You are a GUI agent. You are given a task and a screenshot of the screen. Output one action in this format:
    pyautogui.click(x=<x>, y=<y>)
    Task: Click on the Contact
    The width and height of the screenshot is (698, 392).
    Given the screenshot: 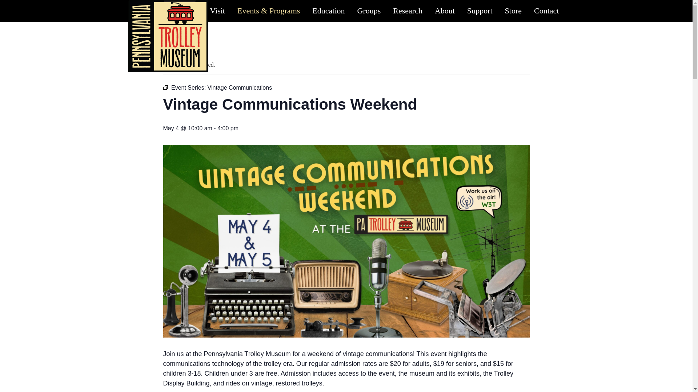 What is the action you would take?
    pyautogui.click(x=546, y=11)
    